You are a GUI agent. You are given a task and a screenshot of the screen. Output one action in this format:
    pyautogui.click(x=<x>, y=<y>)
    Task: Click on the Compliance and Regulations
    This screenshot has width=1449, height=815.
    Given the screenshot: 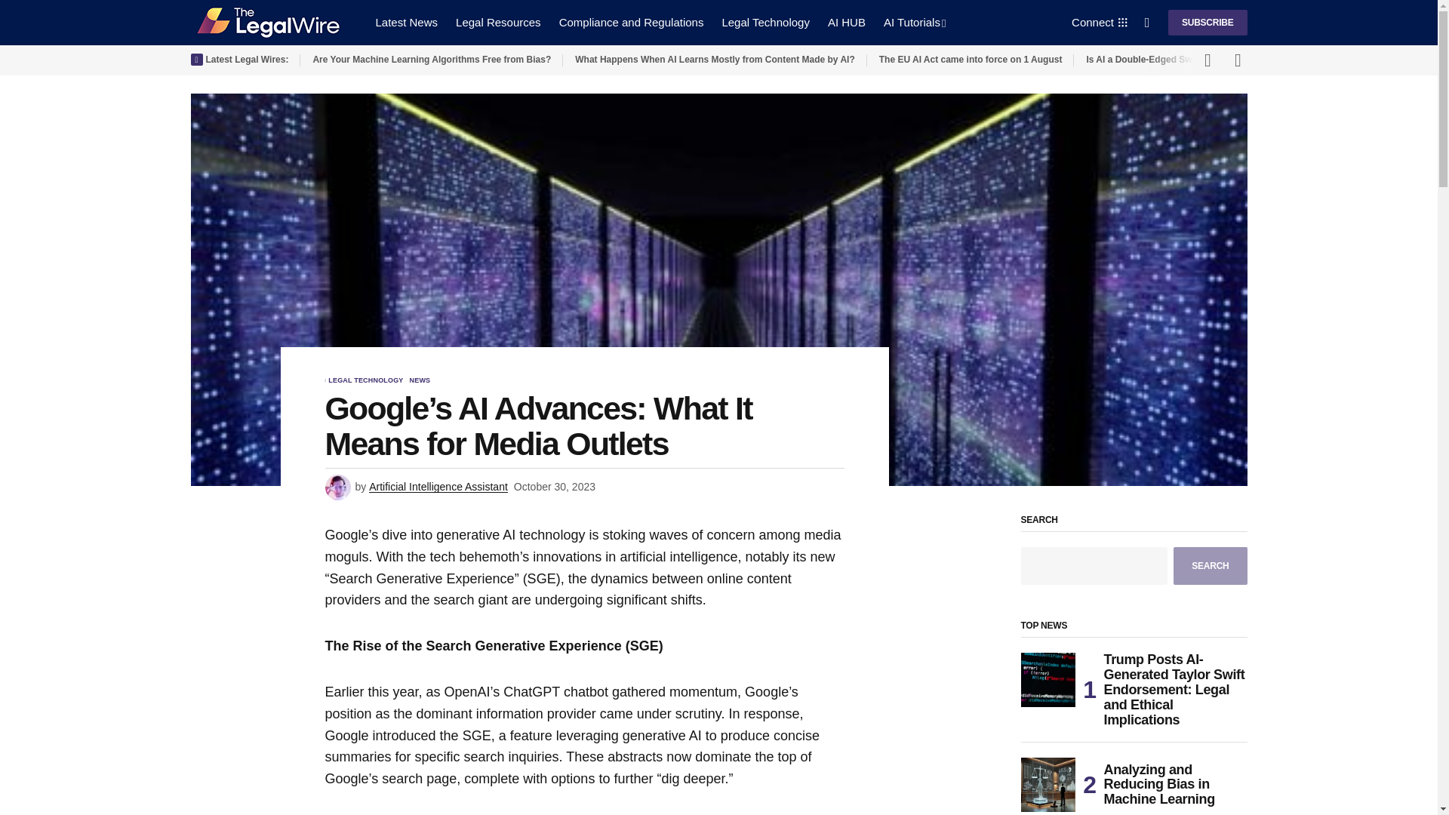 What is the action you would take?
    pyautogui.click(x=631, y=23)
    